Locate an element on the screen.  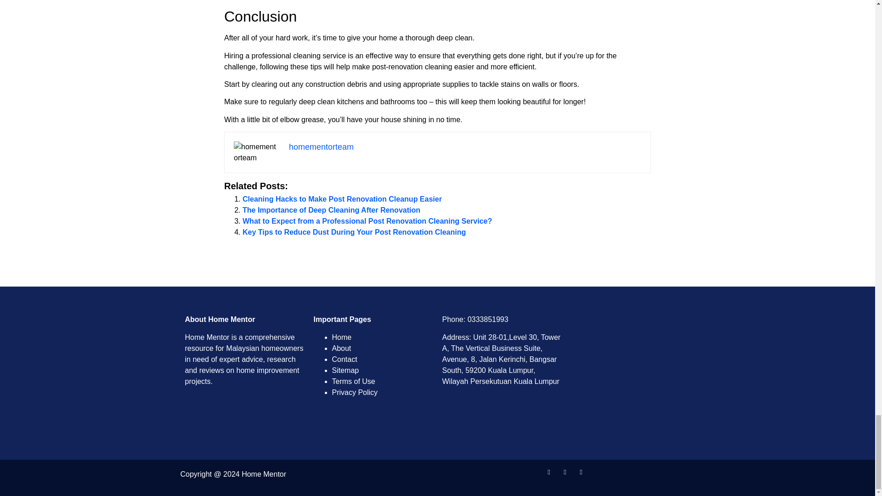
Cleaning Hacks to Make Post Renovation Cleanup Easier is located at coordinates (342, 199).